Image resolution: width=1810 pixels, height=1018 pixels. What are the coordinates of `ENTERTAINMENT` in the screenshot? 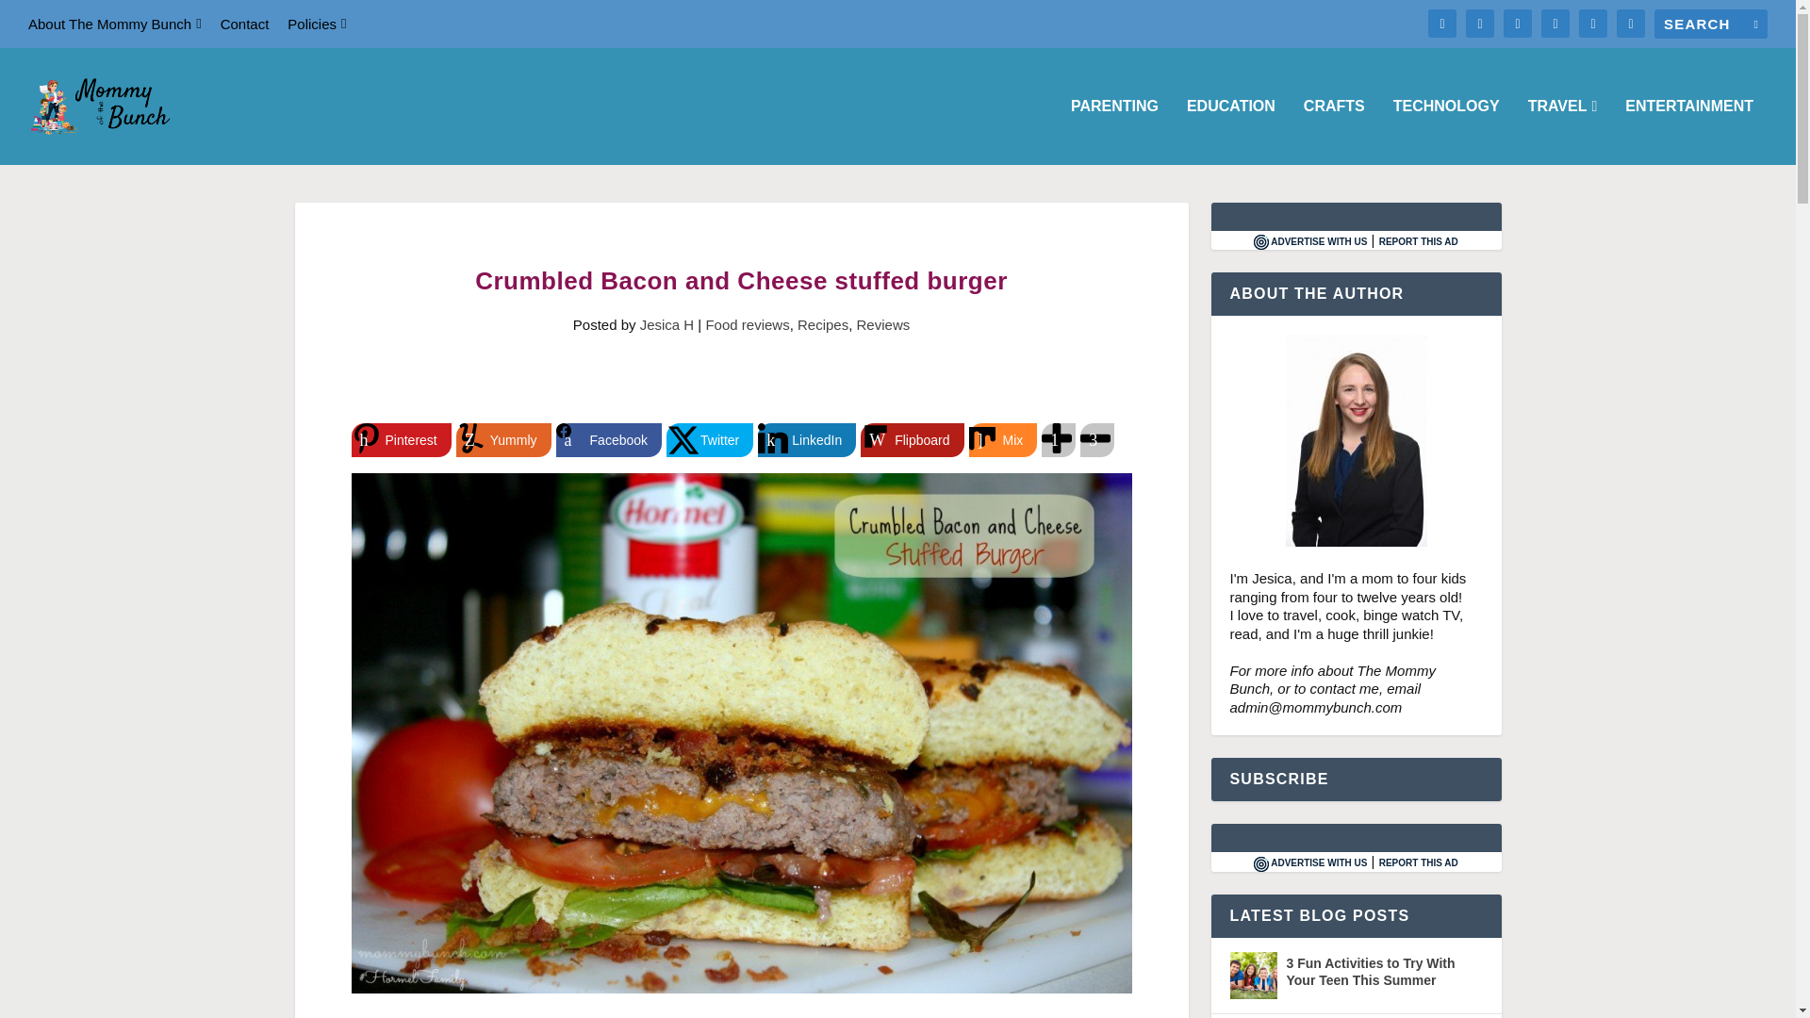 It's located at (1689, 131).